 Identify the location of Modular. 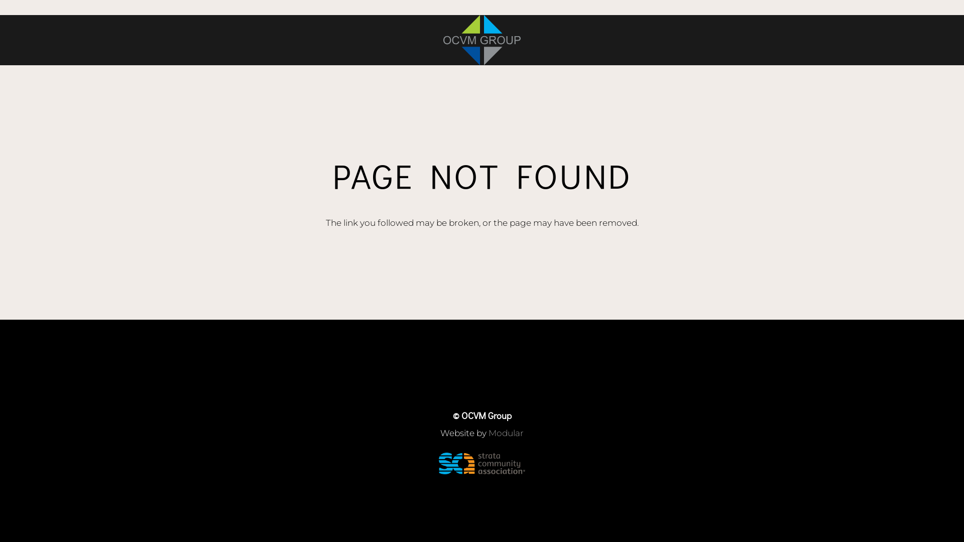
(506, 433).